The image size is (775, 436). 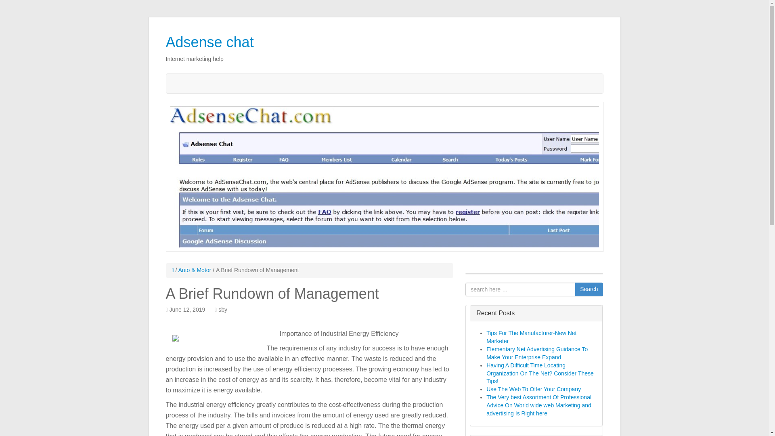 What do you see at coordinates (209, 42) in the screenshot?
I see `Adsense chat` at bounding box center [209, 42].